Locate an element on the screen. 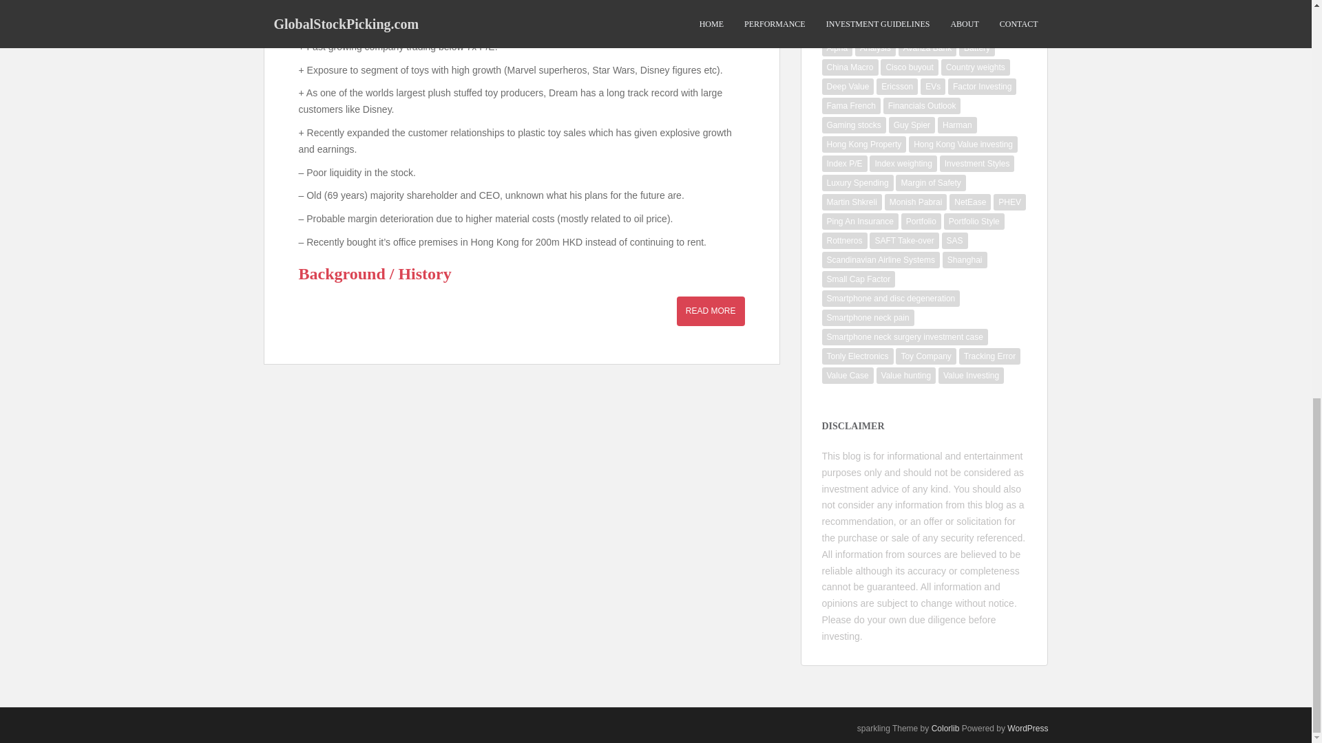 The image size is (1322, 743). China Macro is located at coordinates (850, 67).